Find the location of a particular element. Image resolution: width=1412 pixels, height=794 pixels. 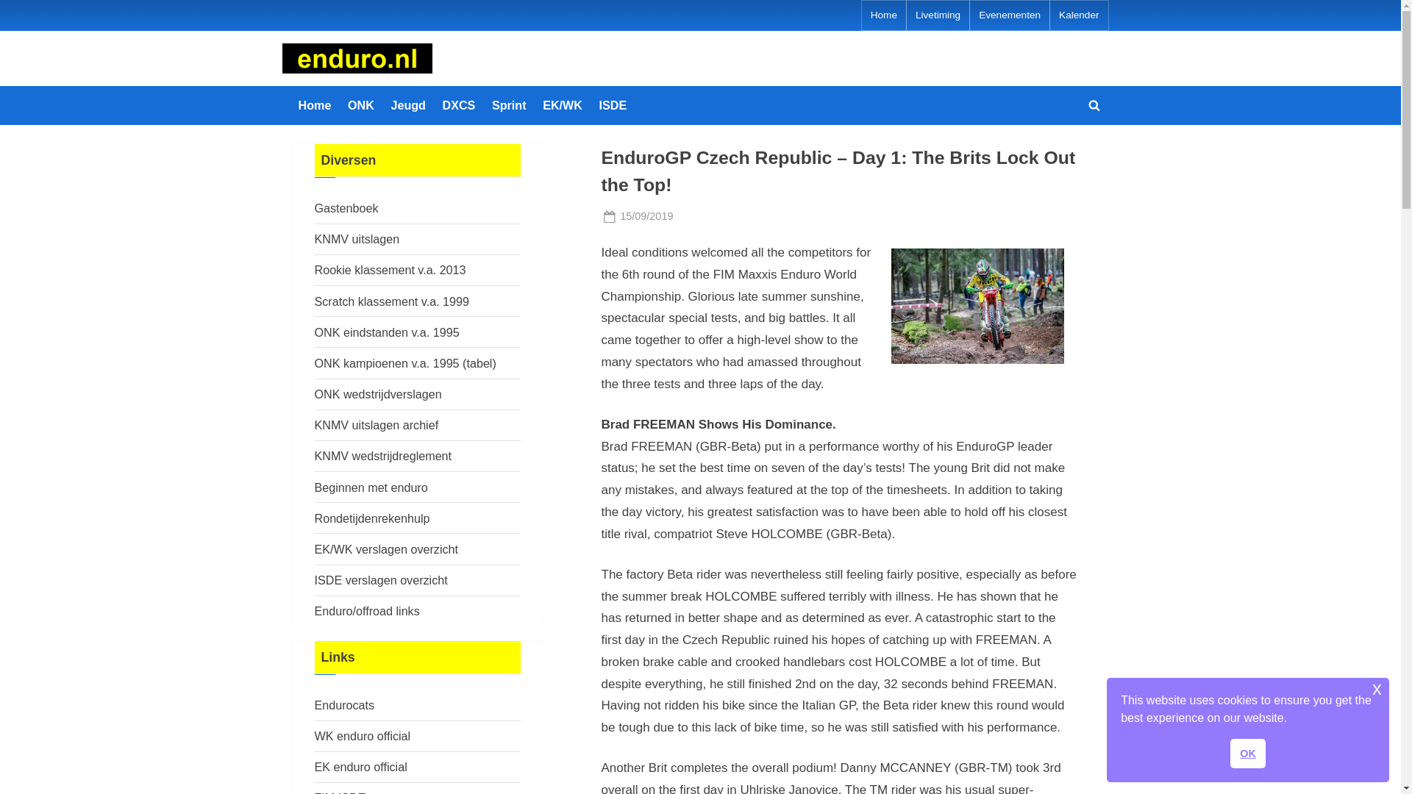

Rookie klassement v.a. 2013 is located at coordinates (390, 269).